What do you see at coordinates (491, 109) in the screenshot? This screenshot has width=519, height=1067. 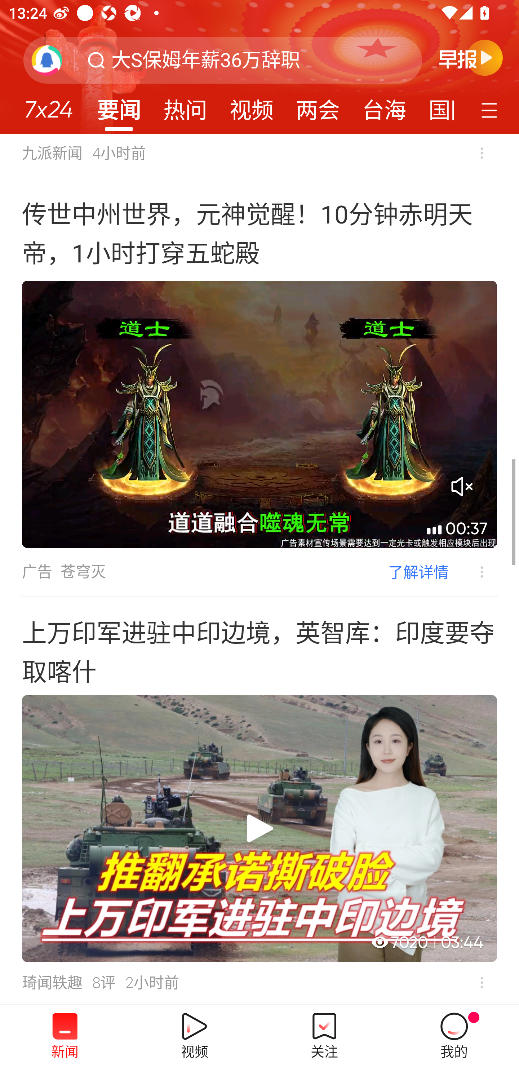 I see ` 定制频道` at bounding box center [491, 109].